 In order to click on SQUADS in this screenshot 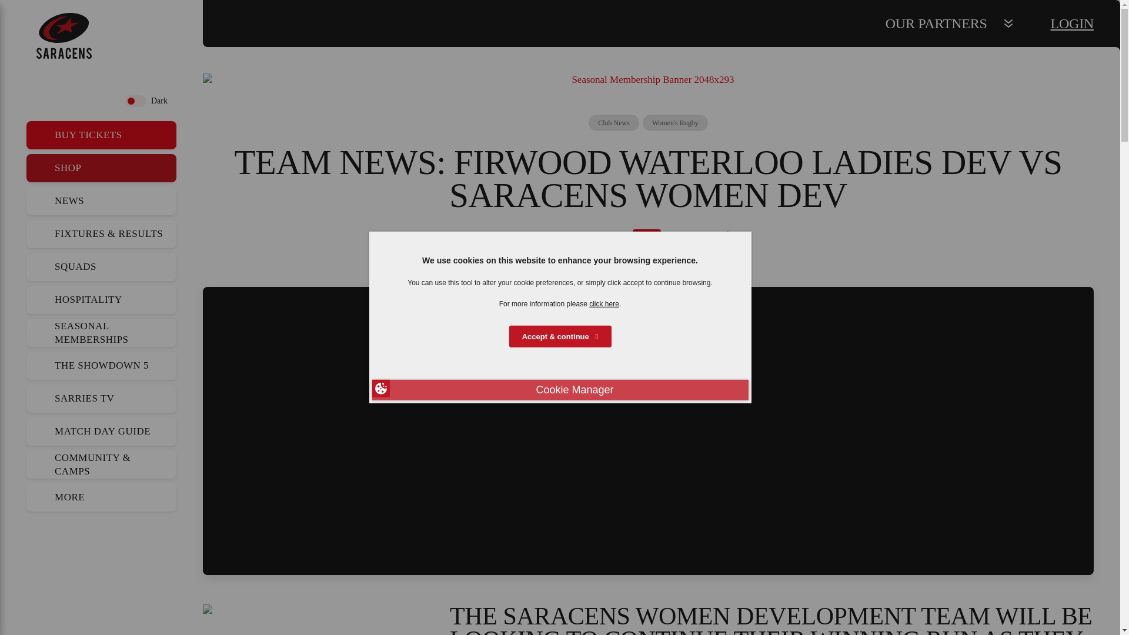, I will do `click(101, 267)`.